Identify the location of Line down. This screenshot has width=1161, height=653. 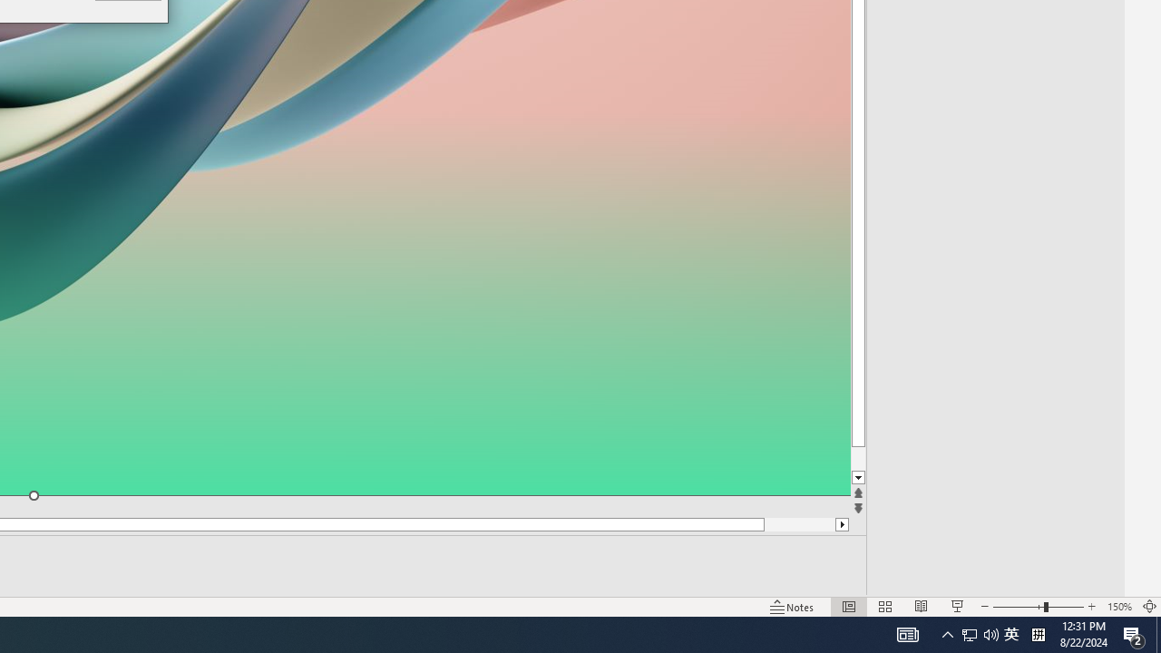
(990, 635).